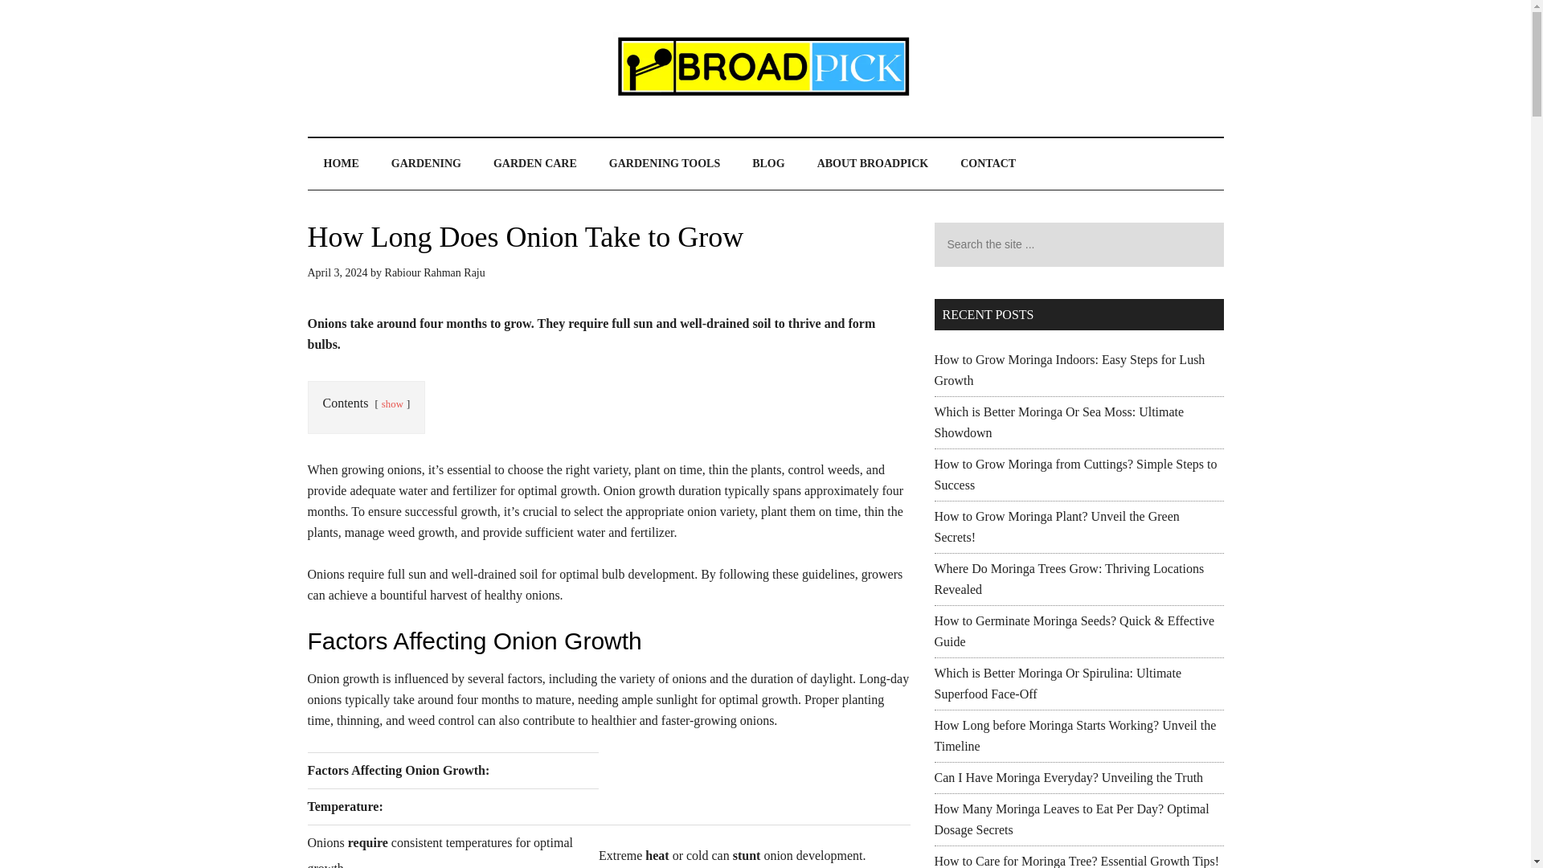 The height and width of the screenshot is (868, 1543). I want to click on show, so click(392, 403).